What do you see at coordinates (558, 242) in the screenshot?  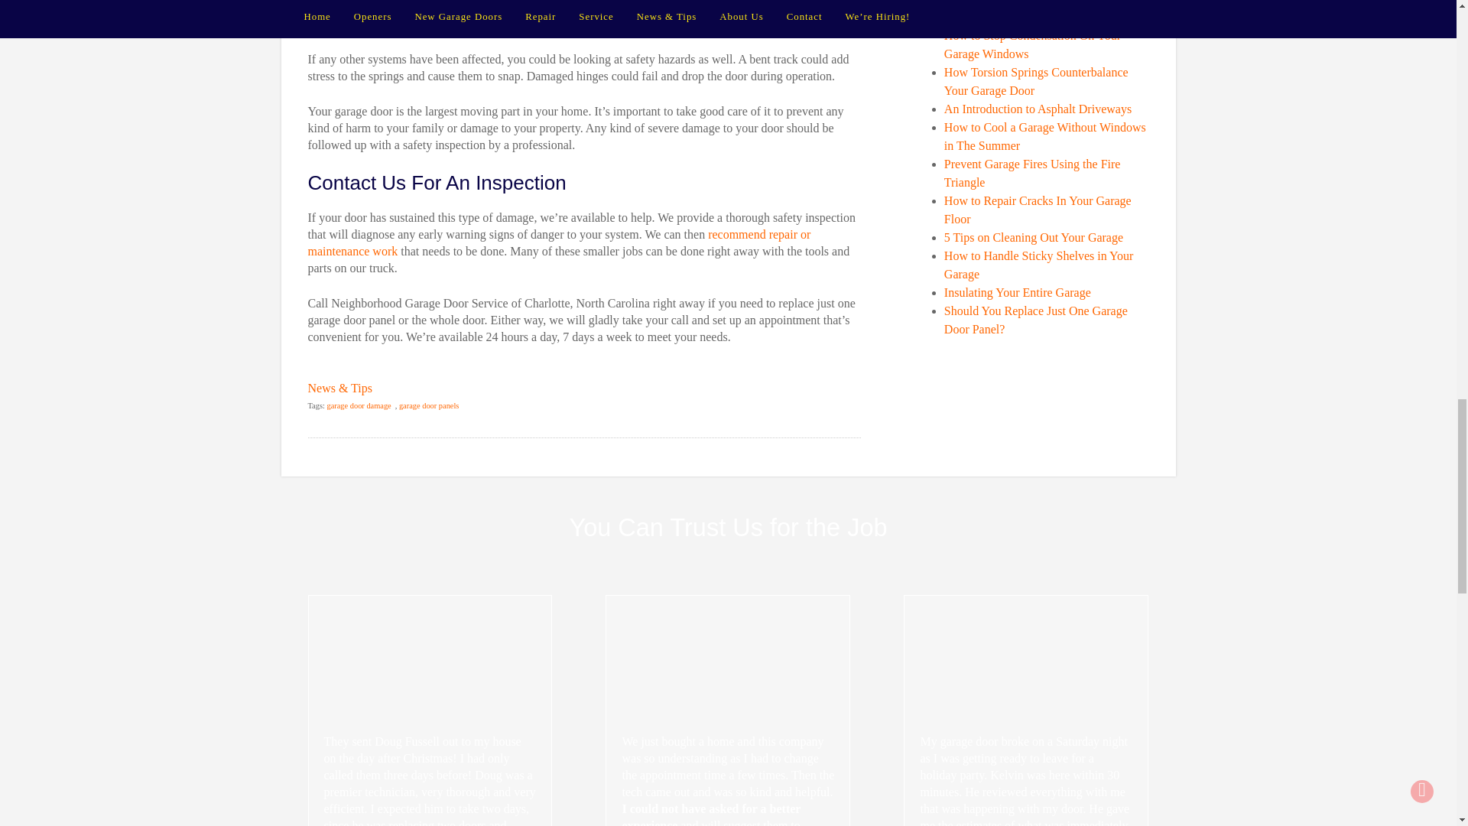 I see `recommend repair or maintenance work` at bounding box center [558, 242].